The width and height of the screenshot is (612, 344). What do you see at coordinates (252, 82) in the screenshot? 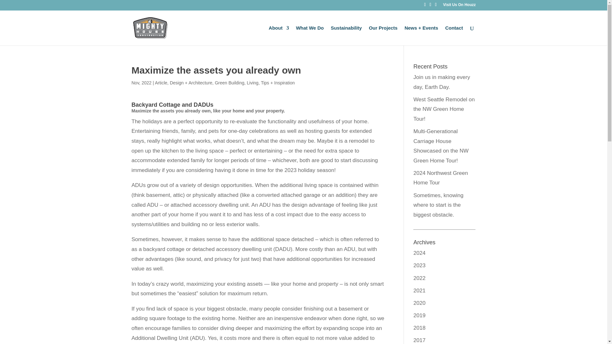
I see `Living` at bounding box center [252, 82].